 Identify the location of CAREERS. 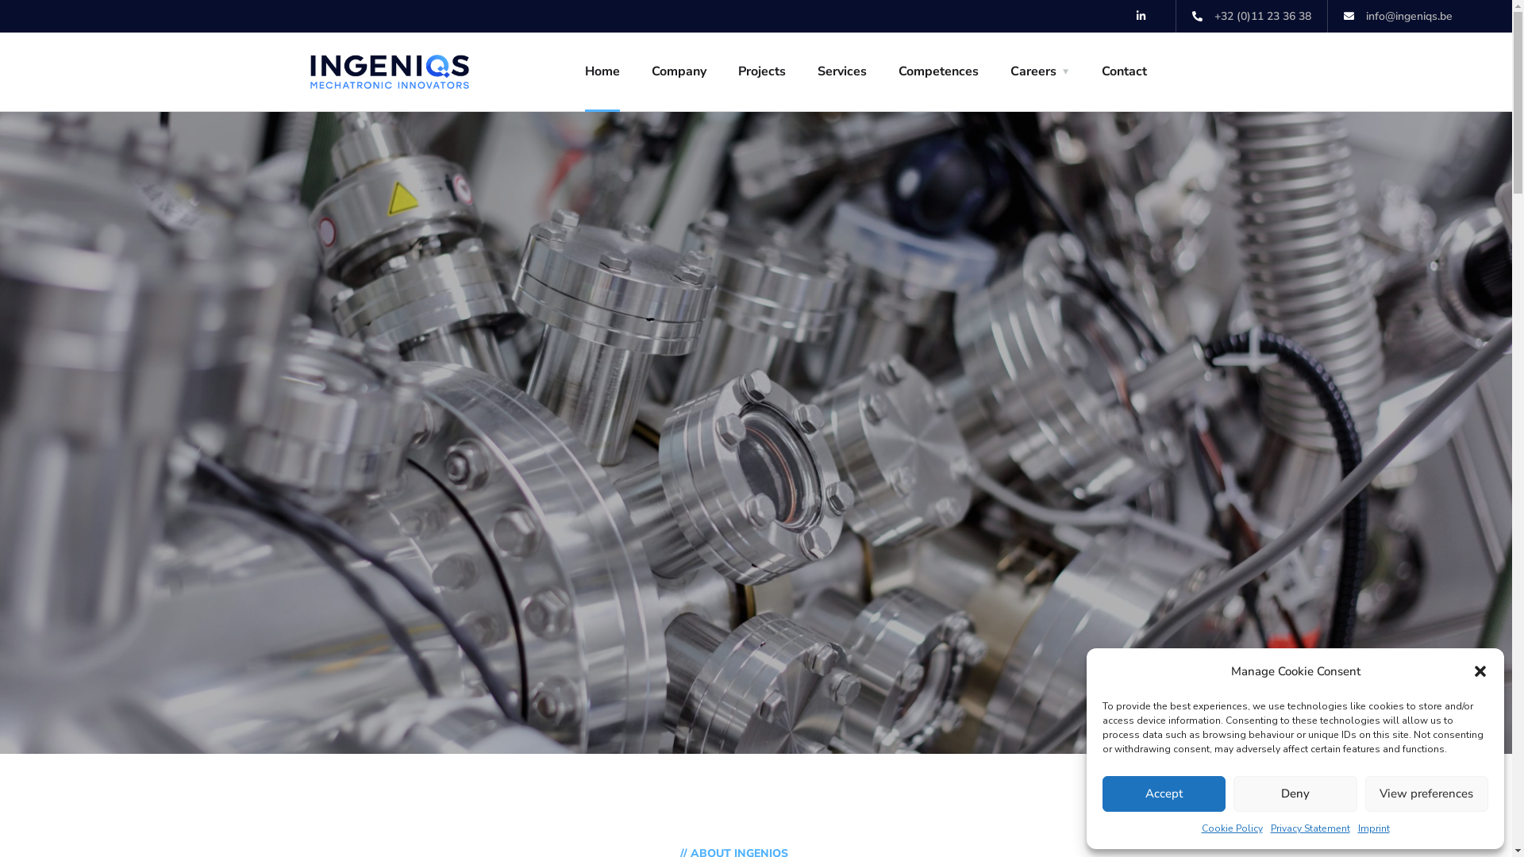
(756, 741).